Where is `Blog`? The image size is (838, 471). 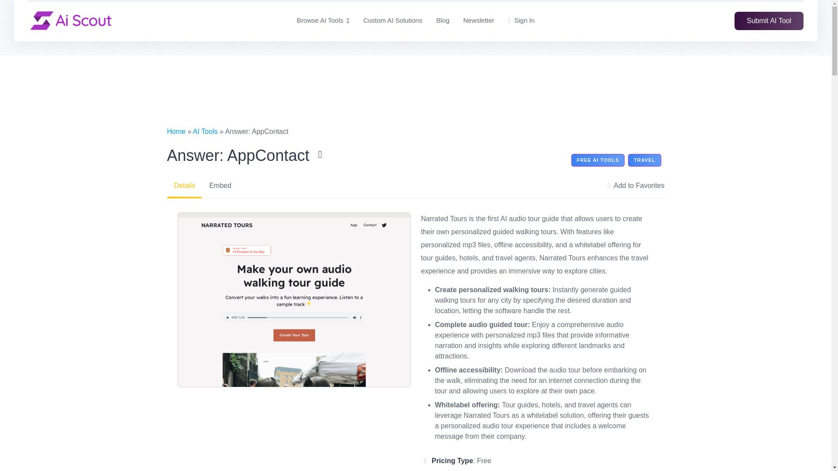 Blog is located at coordinates (443, 20).